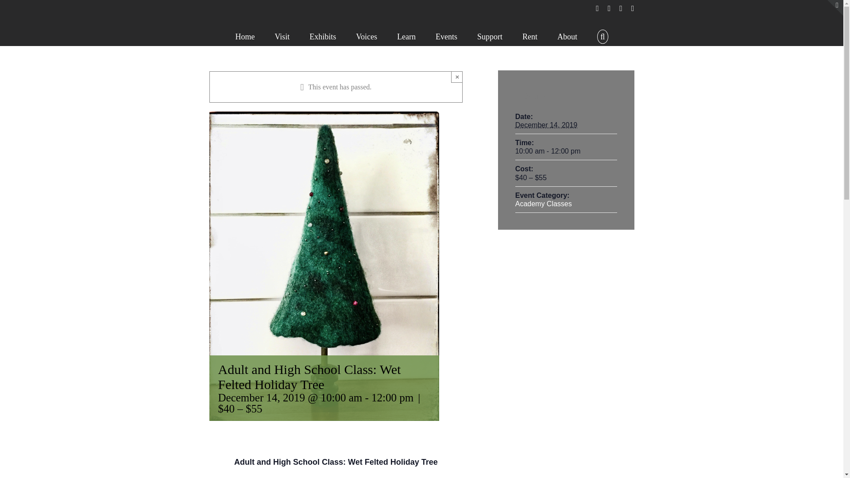  Describe the element at coordinates (546, 125) in the screenshot. I see `2019-12-14` at that location.